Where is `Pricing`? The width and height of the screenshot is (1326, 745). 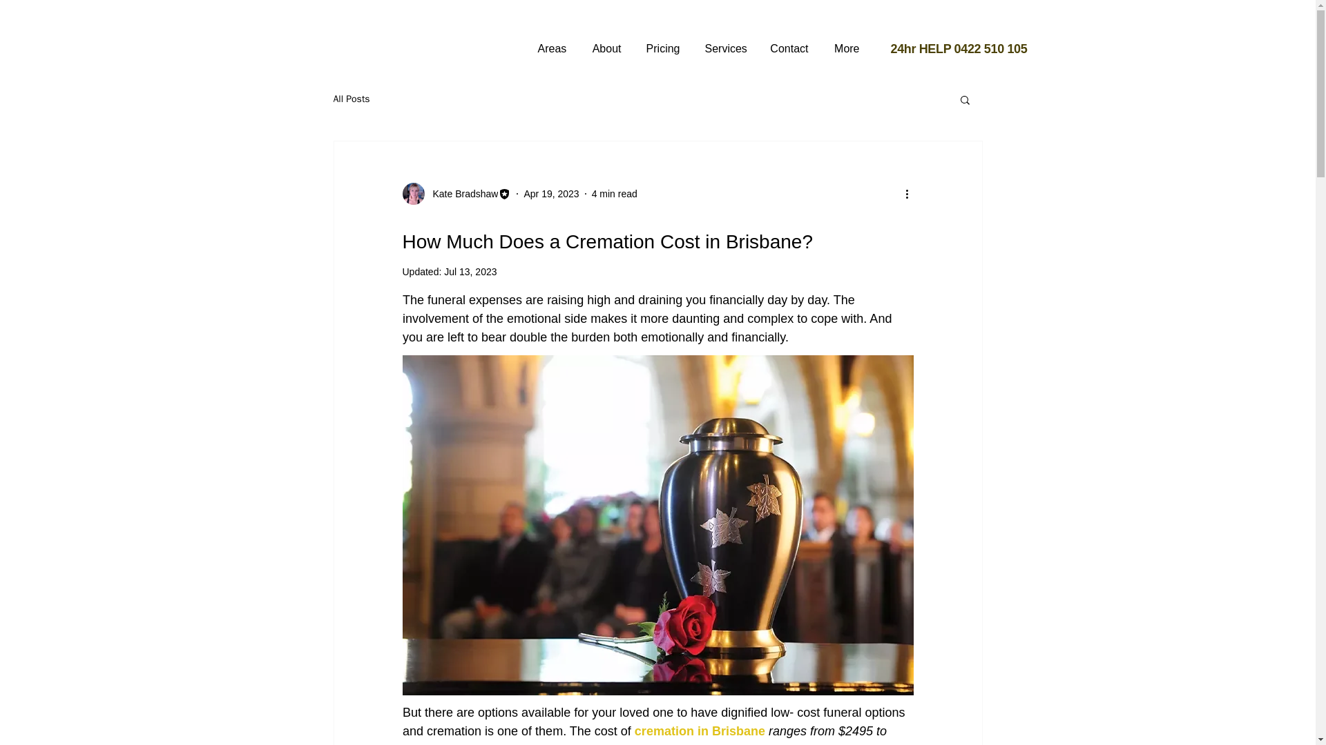
Pricing is located at coordinates (663, 43).